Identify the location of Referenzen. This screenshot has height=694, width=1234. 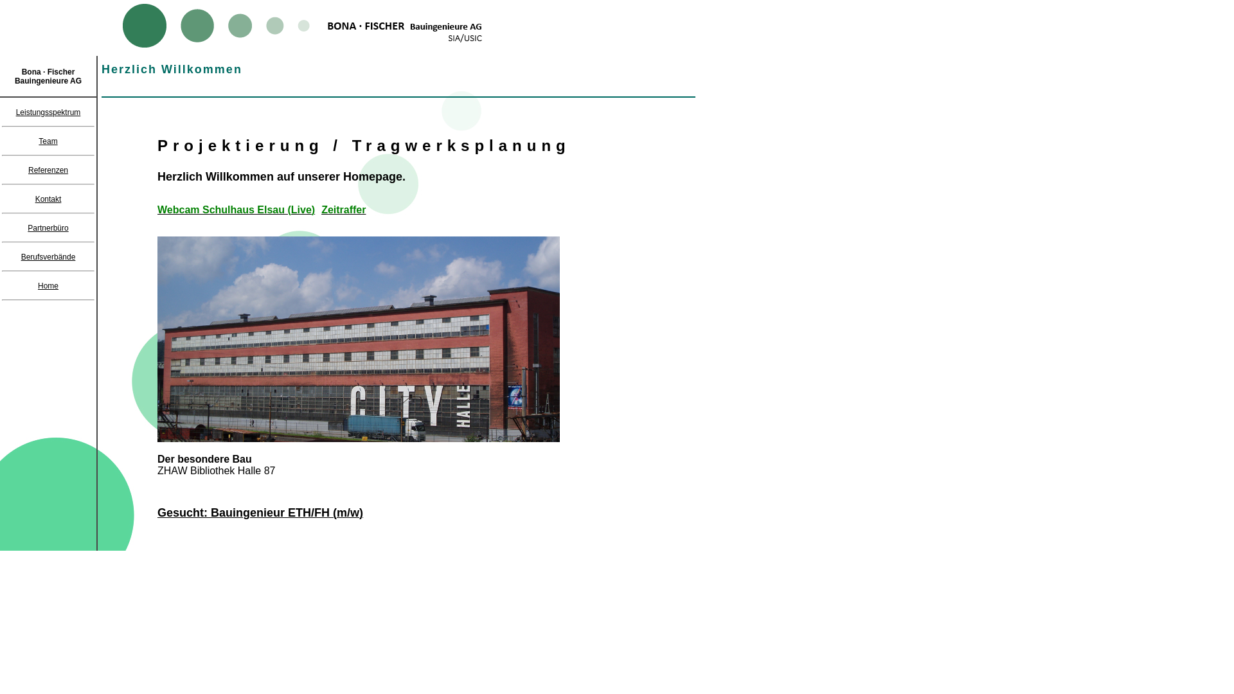
(48, 170).